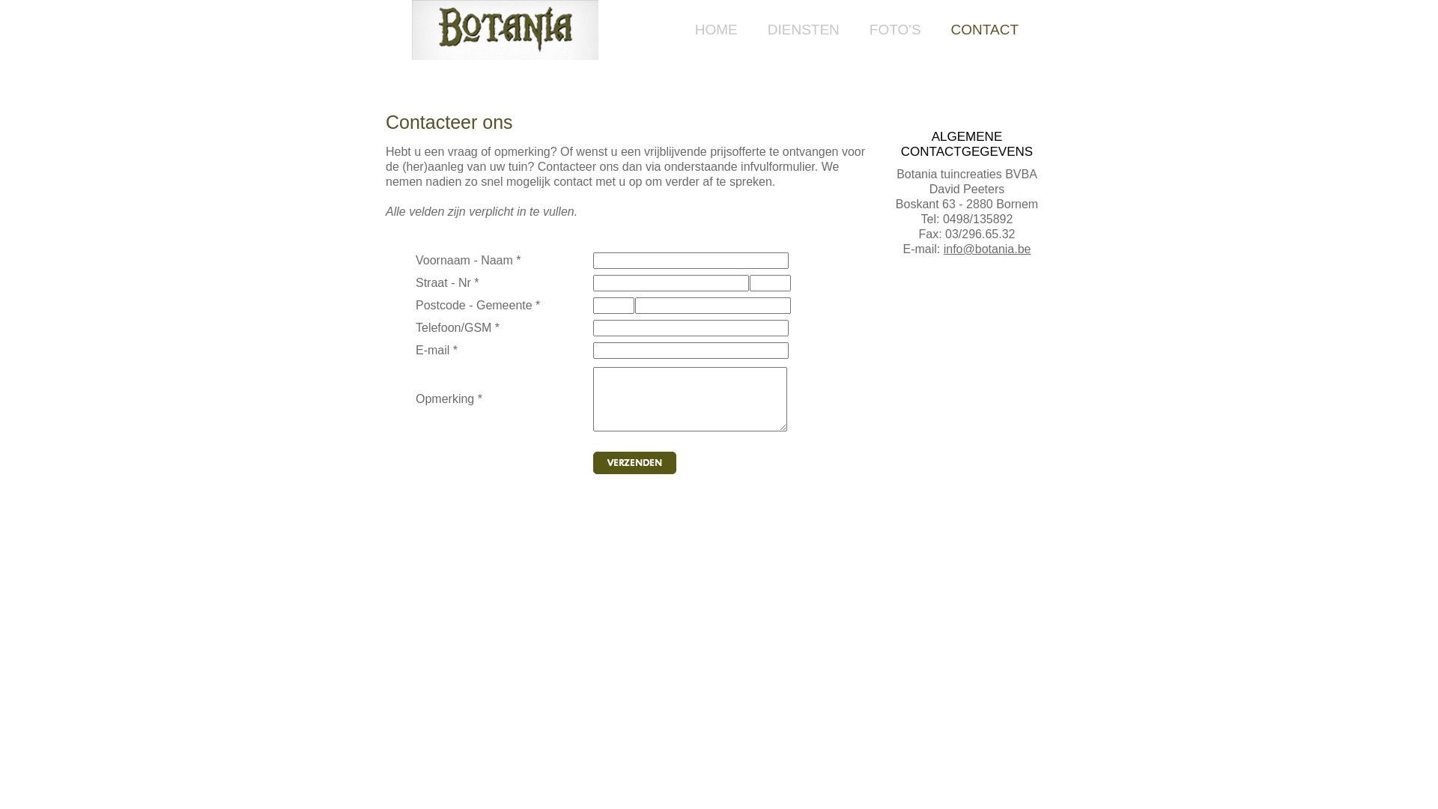 Image resolution: width=1438 pixels, height=809 pixels. I want to click on DIENSTEN, so click(804, 30).